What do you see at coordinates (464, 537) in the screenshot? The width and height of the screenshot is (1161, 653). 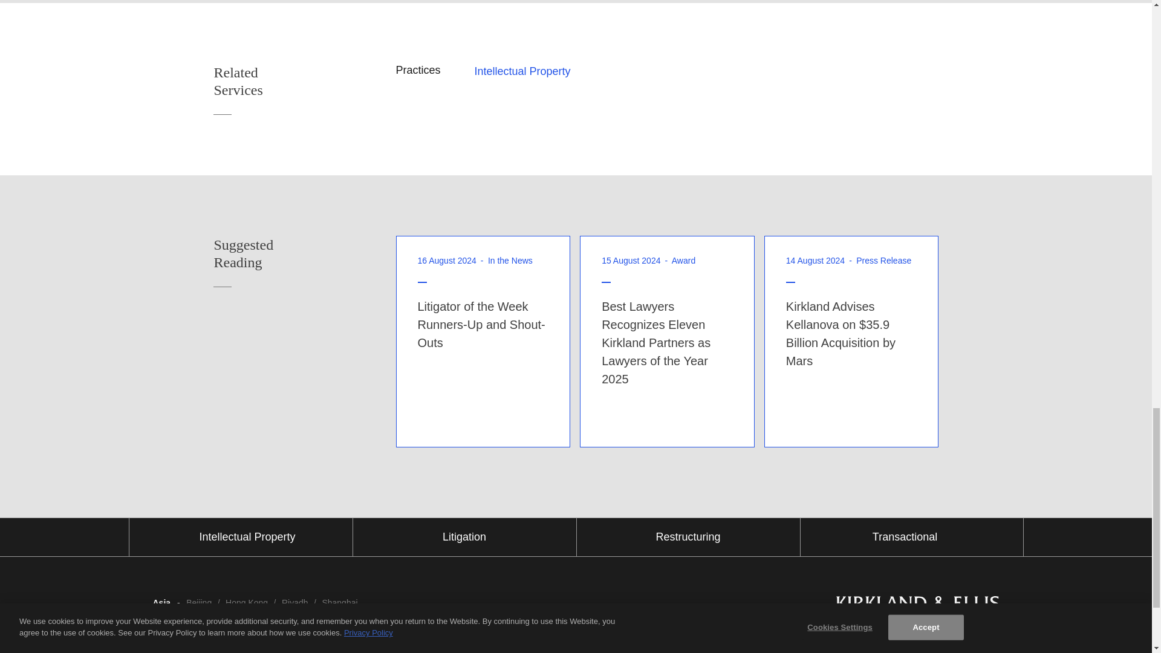 I see `Transactional` at bounding box center [464, 537].